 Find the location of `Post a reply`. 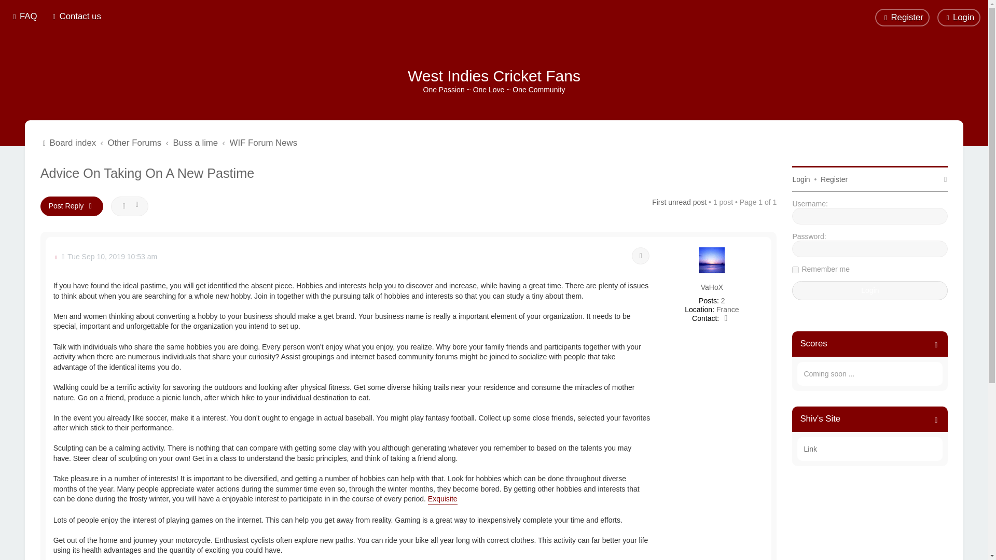

Post a reply is located at coordinates (72, 206).